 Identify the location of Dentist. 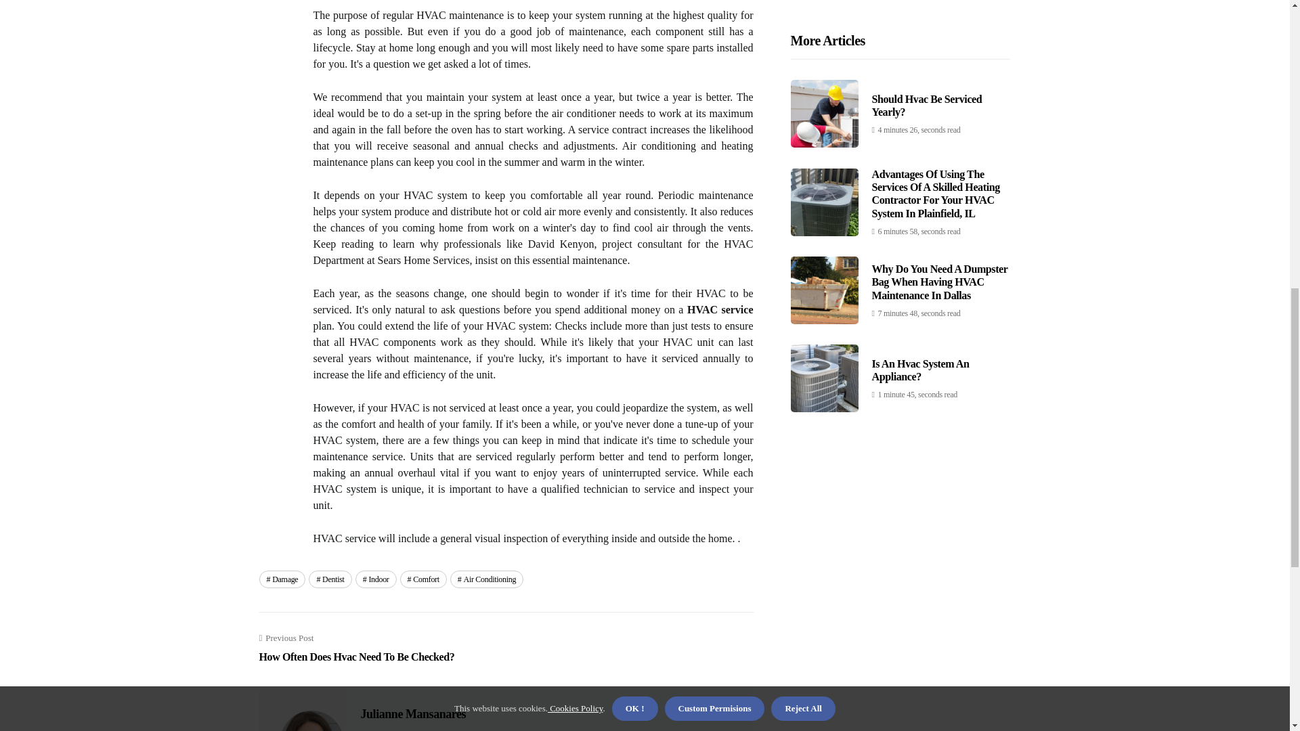
(282, 579).